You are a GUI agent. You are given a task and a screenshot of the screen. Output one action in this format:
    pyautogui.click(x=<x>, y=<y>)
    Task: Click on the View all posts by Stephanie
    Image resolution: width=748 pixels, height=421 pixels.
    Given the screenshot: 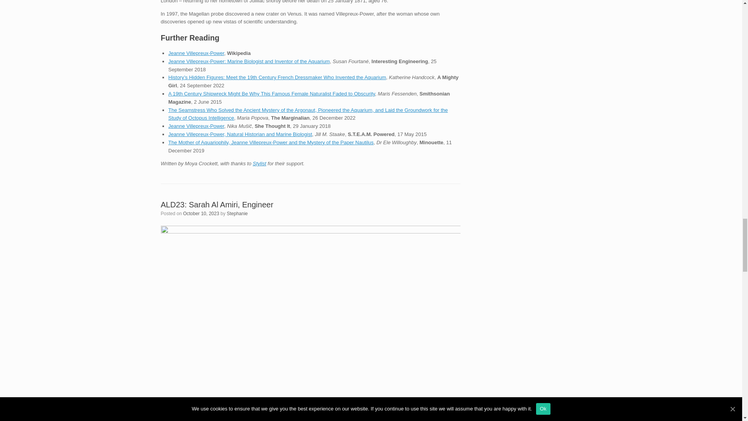 What is the action you would take?
    pyautogui.click(x=237, y=214)
    